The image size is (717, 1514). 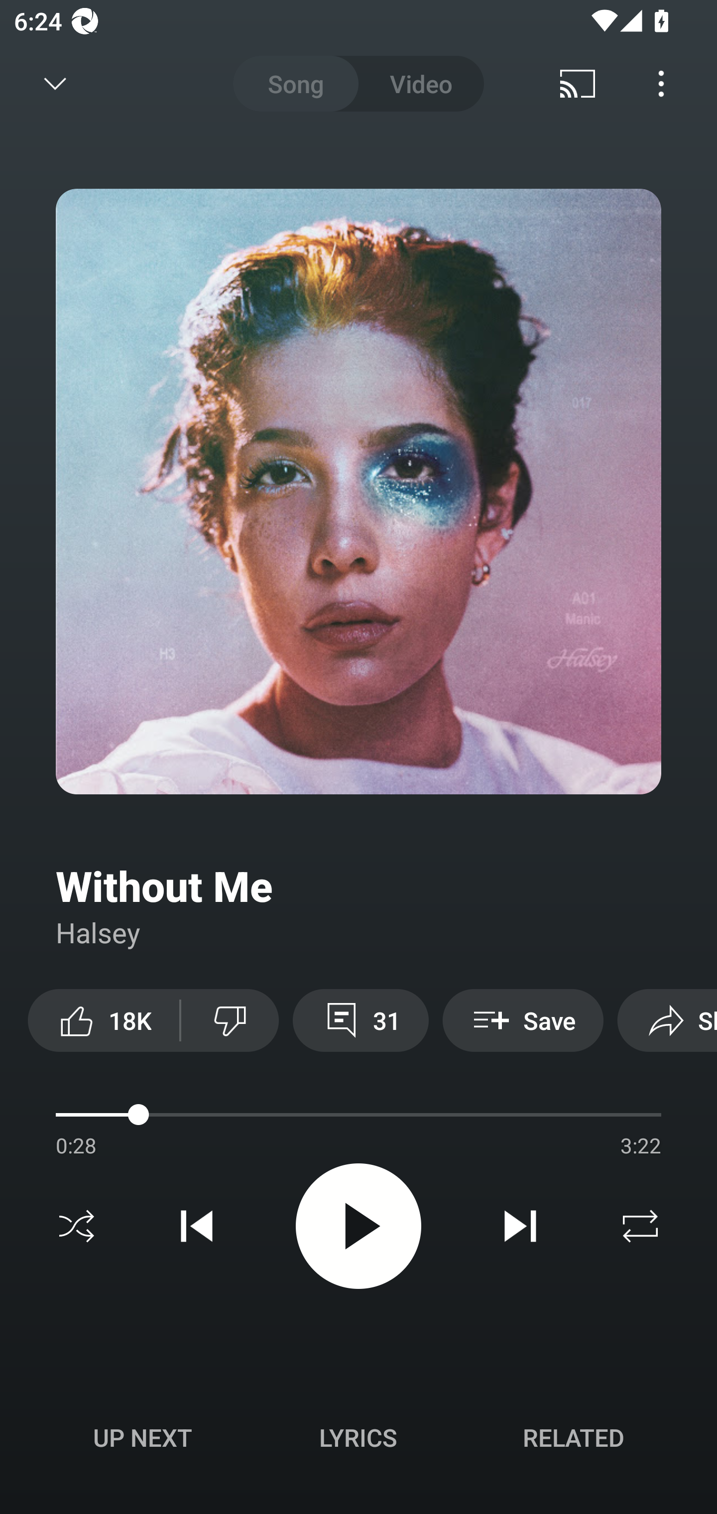 What do you see at coordinates (197, 1226) in the screenshot?
I see `Previous track` at bounding box center [197, 1226].